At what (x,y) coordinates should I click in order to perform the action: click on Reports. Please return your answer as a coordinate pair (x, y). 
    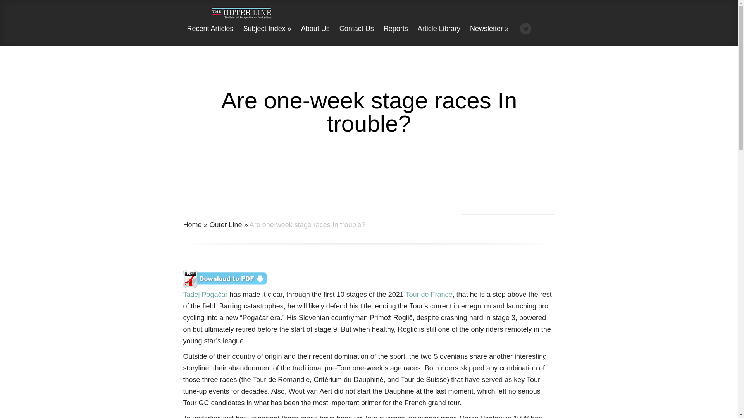
    Looking at the image, I should click on (396, 36).